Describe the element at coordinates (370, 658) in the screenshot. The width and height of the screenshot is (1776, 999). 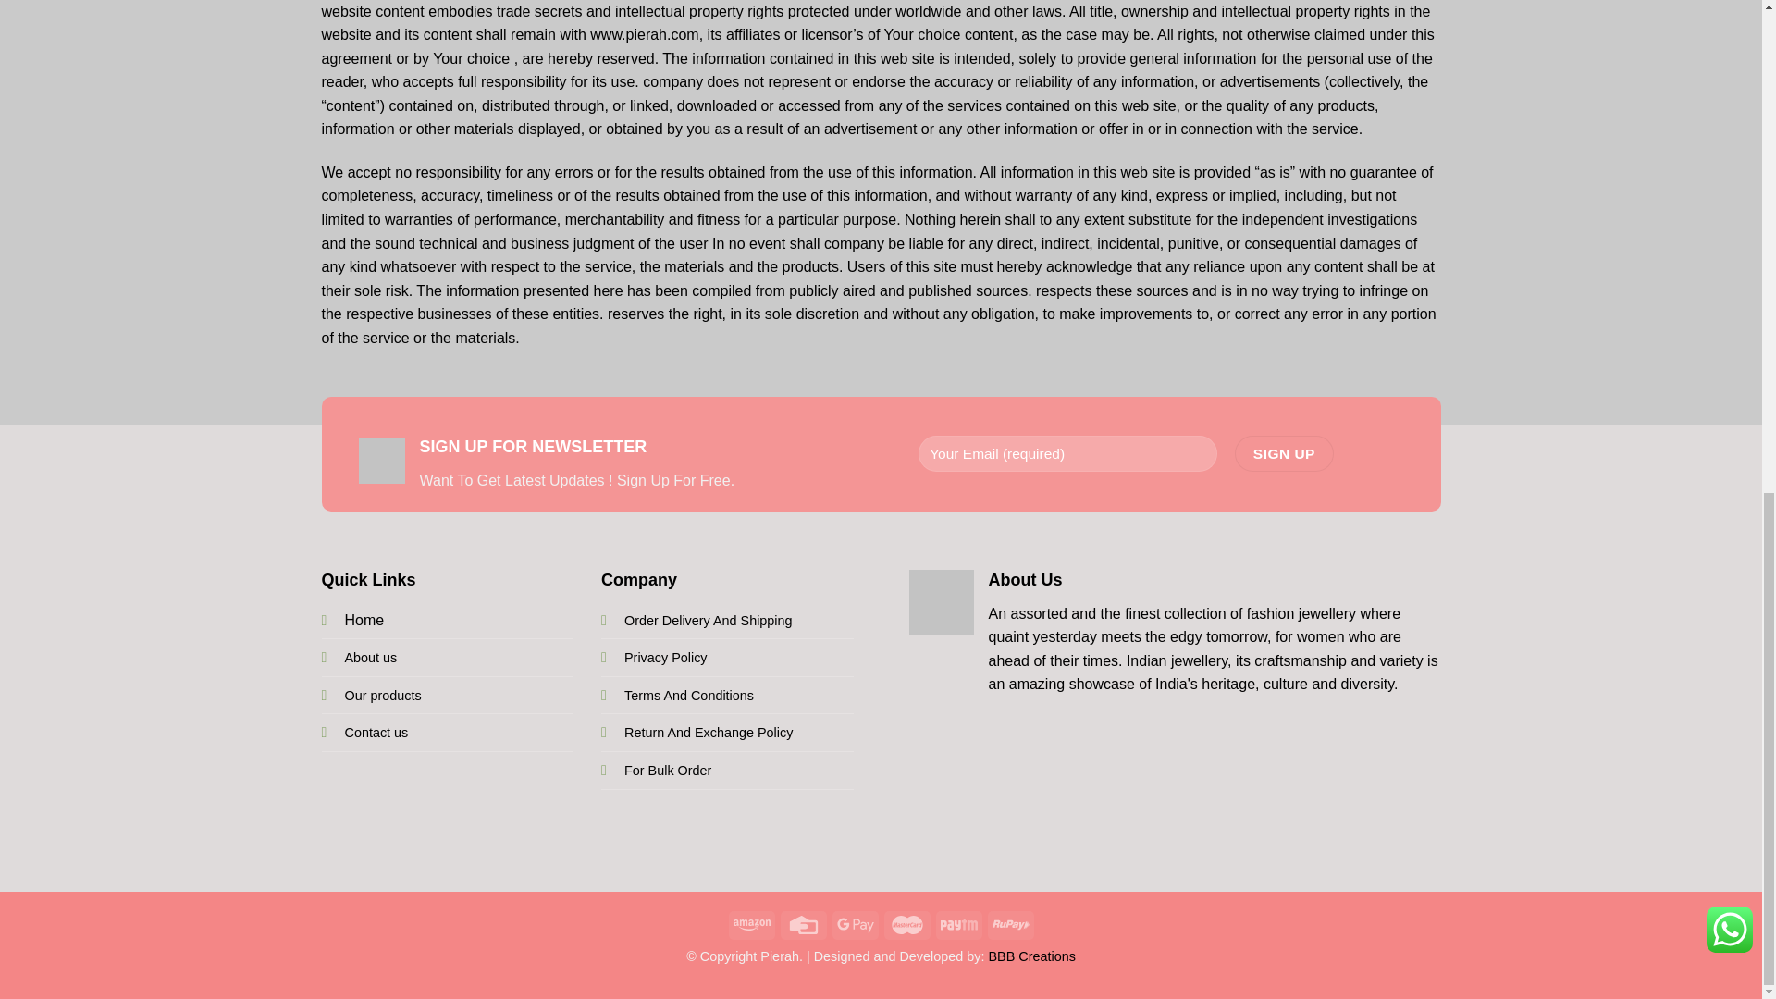
I see `About us` at that location.